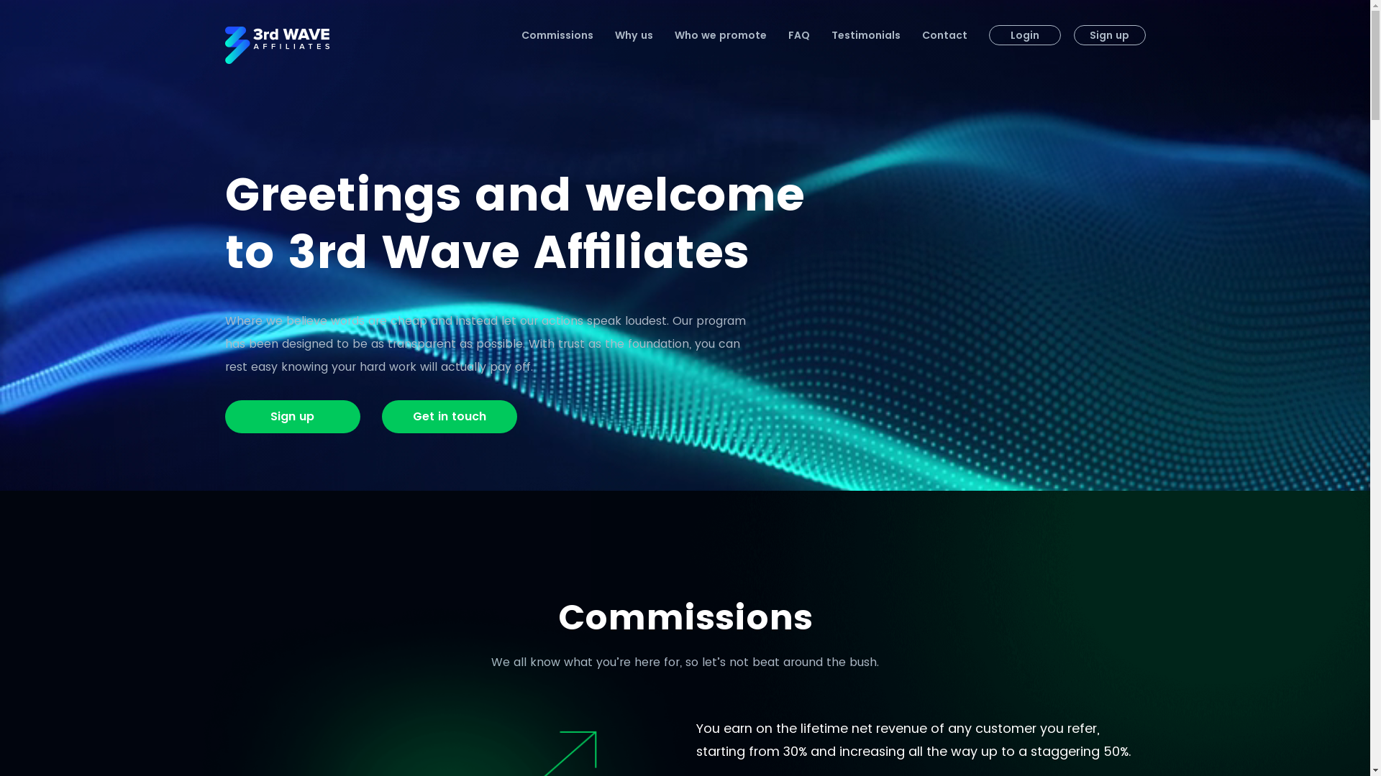 This screenshot has height=776, width=1381. I want to click on Sign up, so click(1109, 35).